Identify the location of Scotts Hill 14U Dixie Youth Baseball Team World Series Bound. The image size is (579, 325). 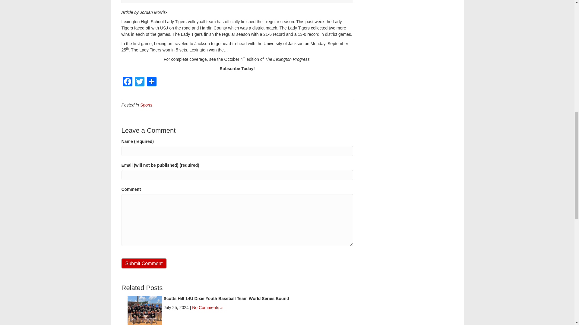
(226, 299).